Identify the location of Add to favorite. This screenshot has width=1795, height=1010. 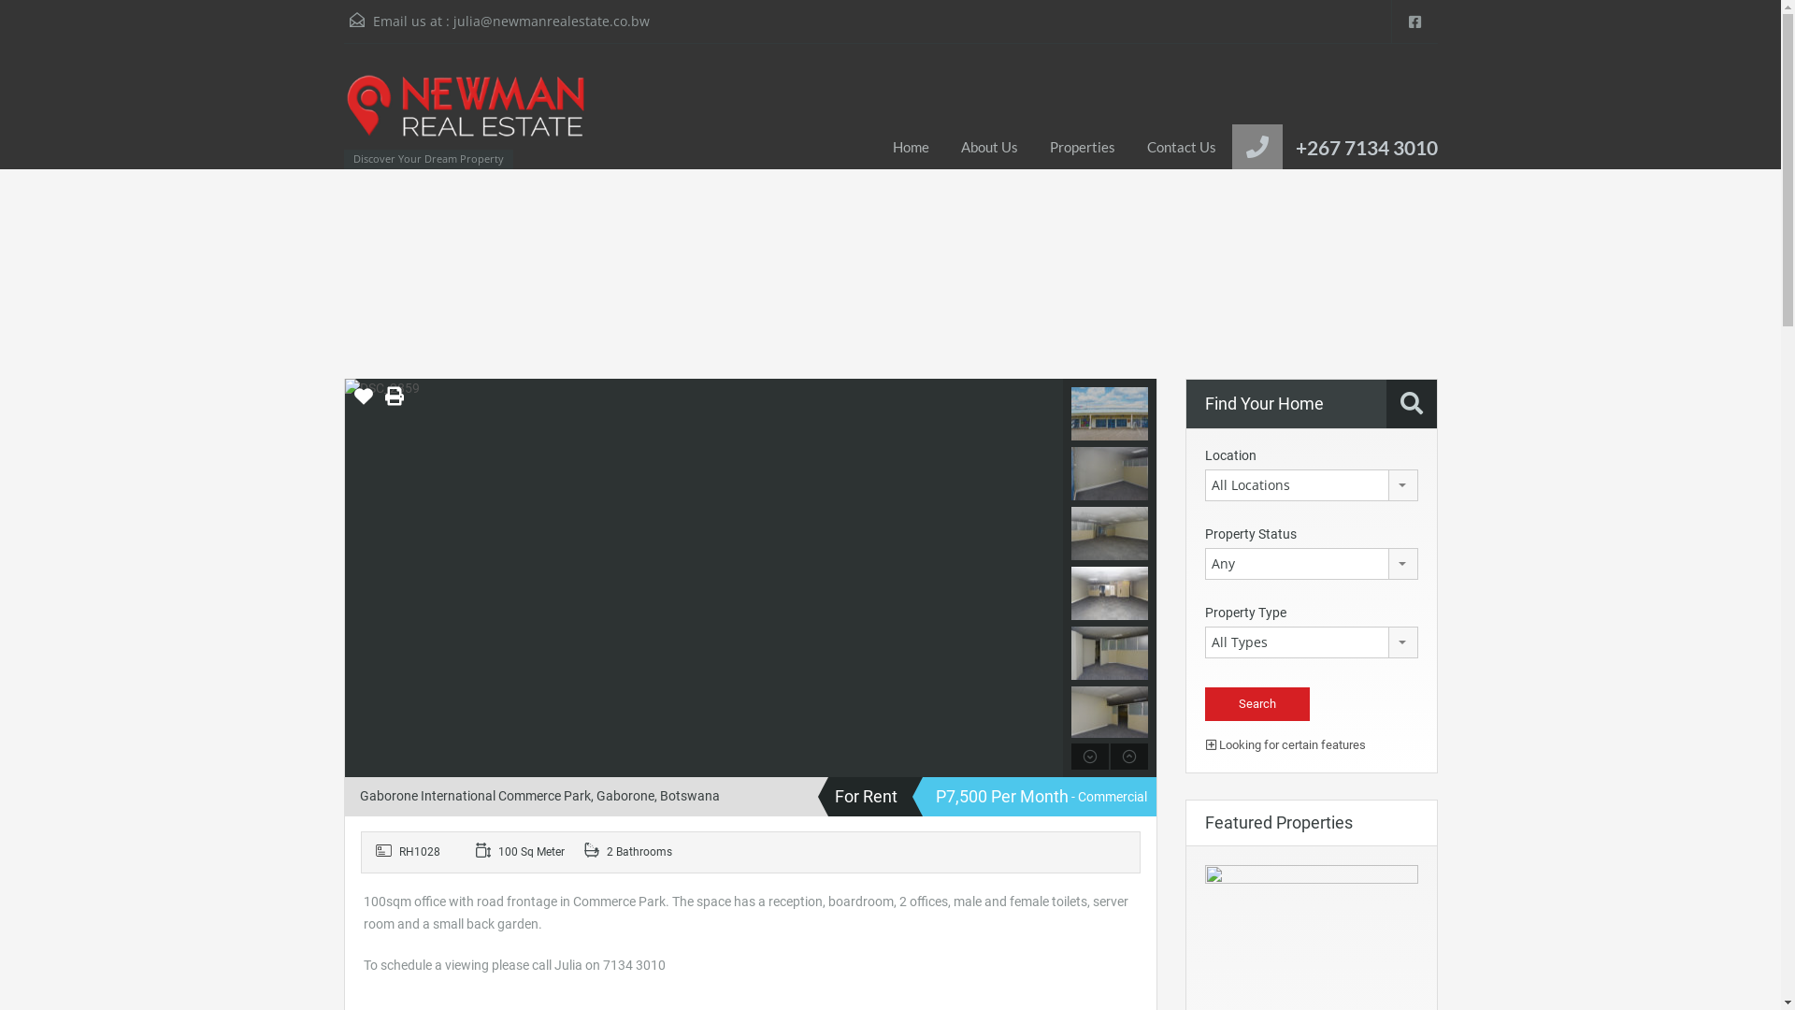
(363, 403).